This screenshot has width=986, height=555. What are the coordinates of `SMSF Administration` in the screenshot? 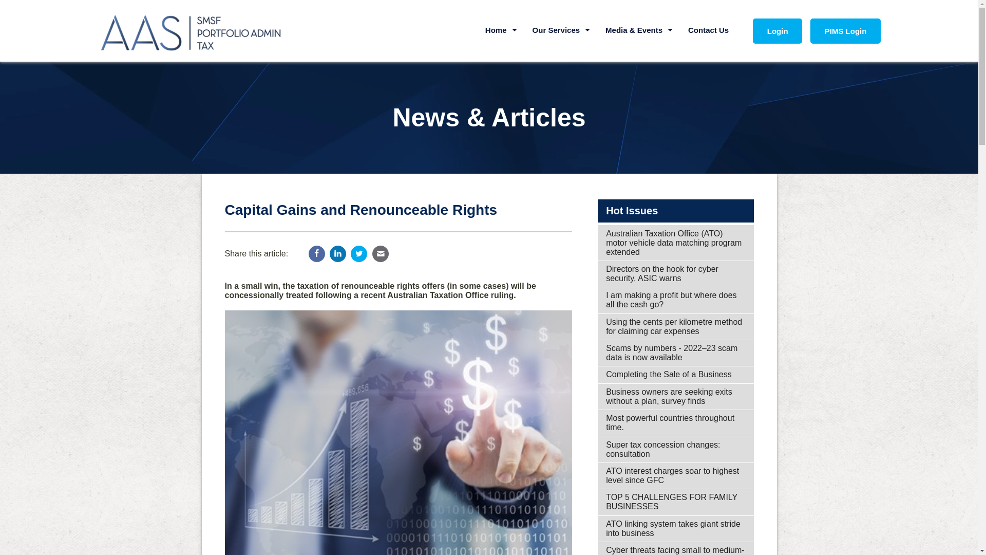 It's located at (562, 52).